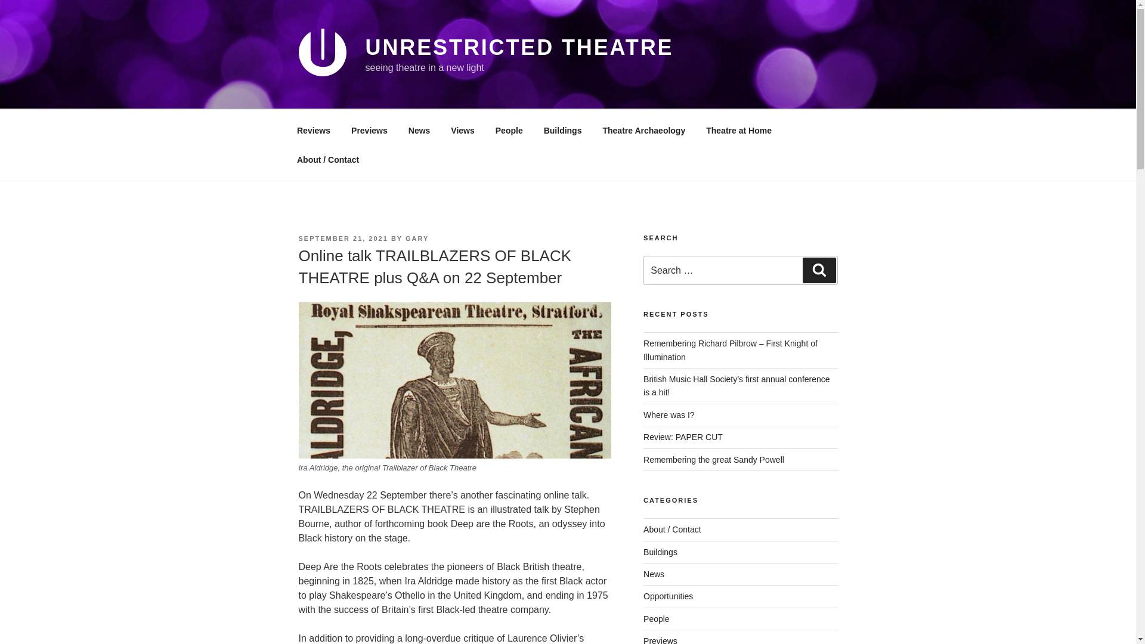 The image size is (1145, 644). I want to click on News, so click(654, 574).